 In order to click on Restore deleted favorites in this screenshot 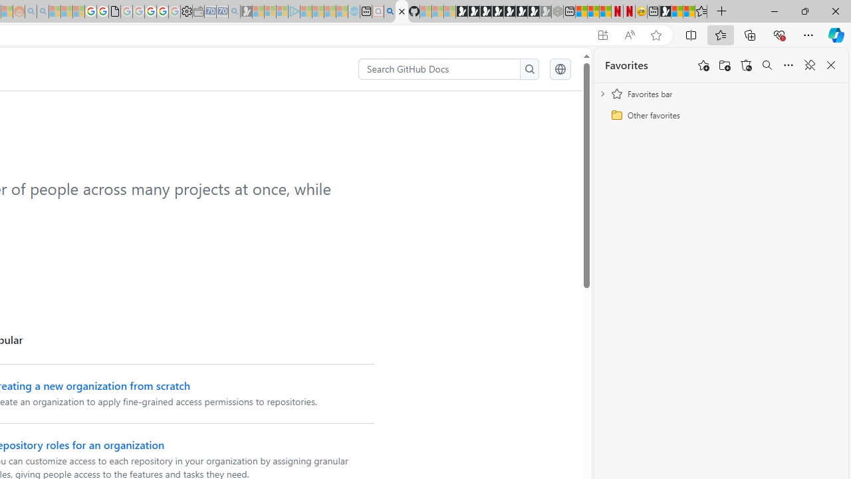, I will do `click(746, 65)`.